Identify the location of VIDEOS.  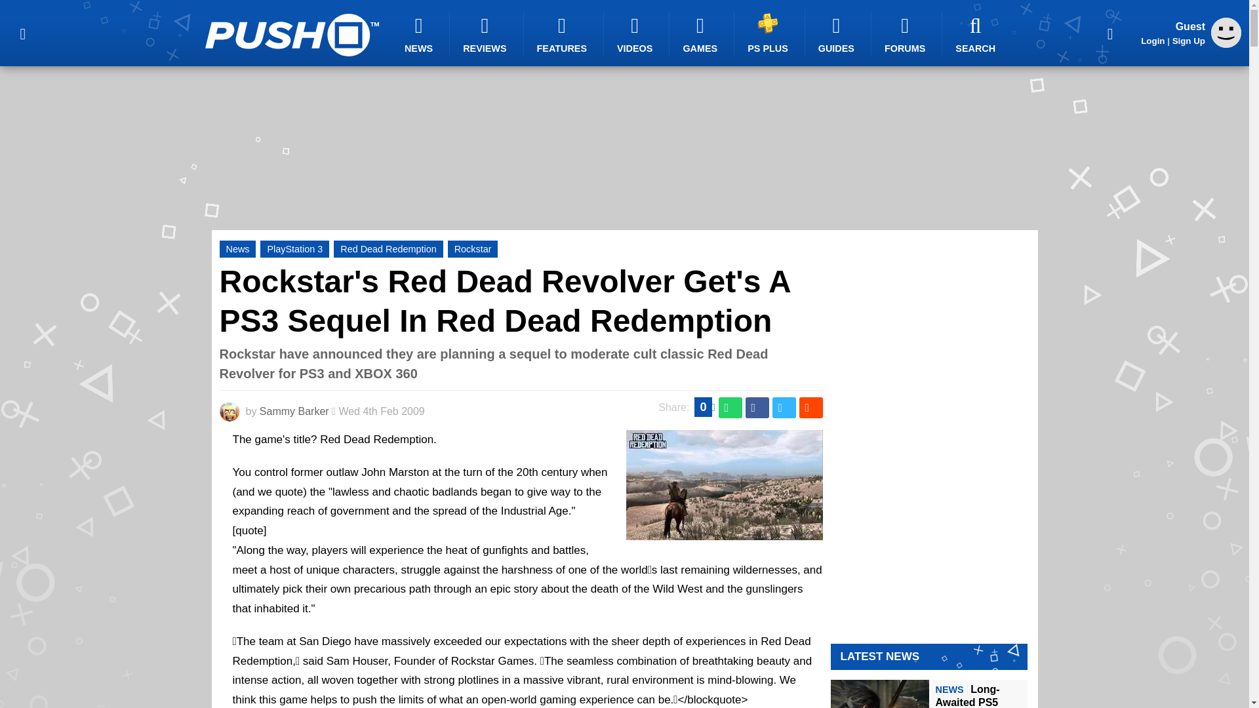
(637, 34).